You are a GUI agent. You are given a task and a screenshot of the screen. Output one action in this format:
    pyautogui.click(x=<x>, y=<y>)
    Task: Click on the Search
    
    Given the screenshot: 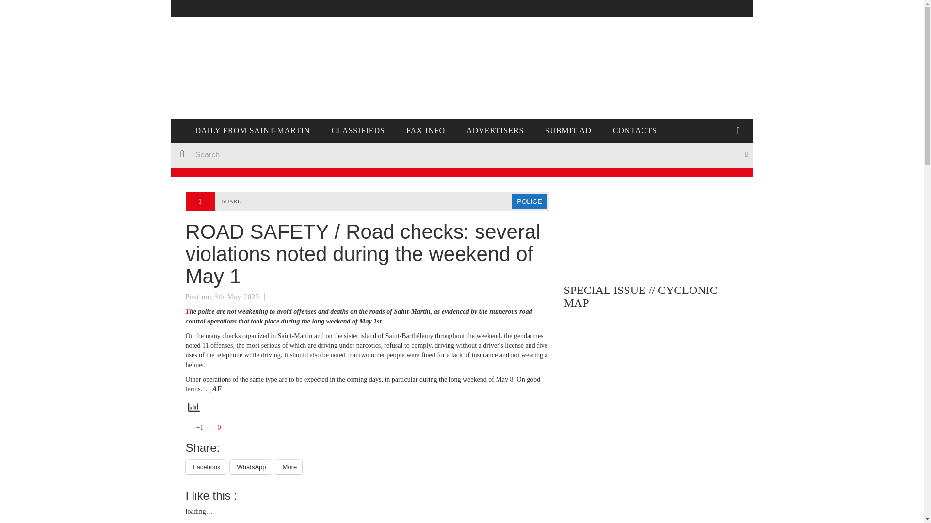 What is the action you would take?
    pyautogui.click(x=316, y=155)
    